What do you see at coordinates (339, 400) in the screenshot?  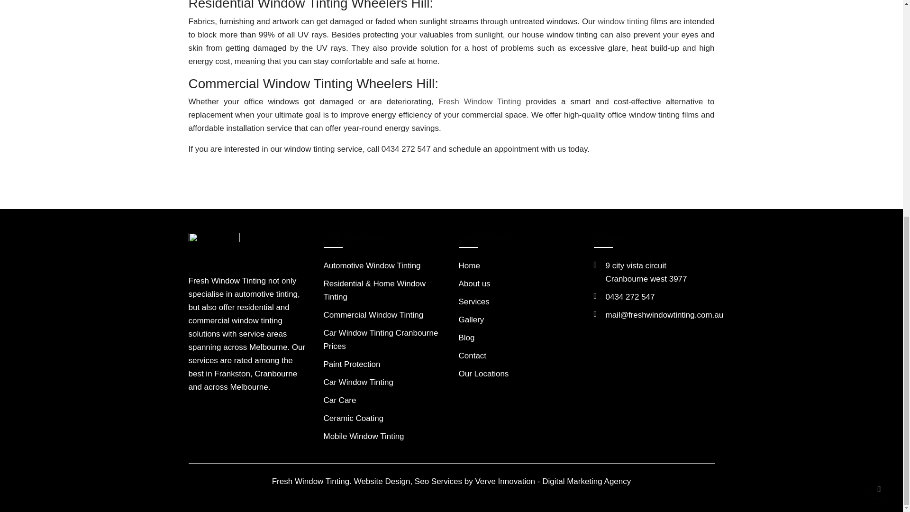 I see `Car Care` at bounding box center [339, 400].